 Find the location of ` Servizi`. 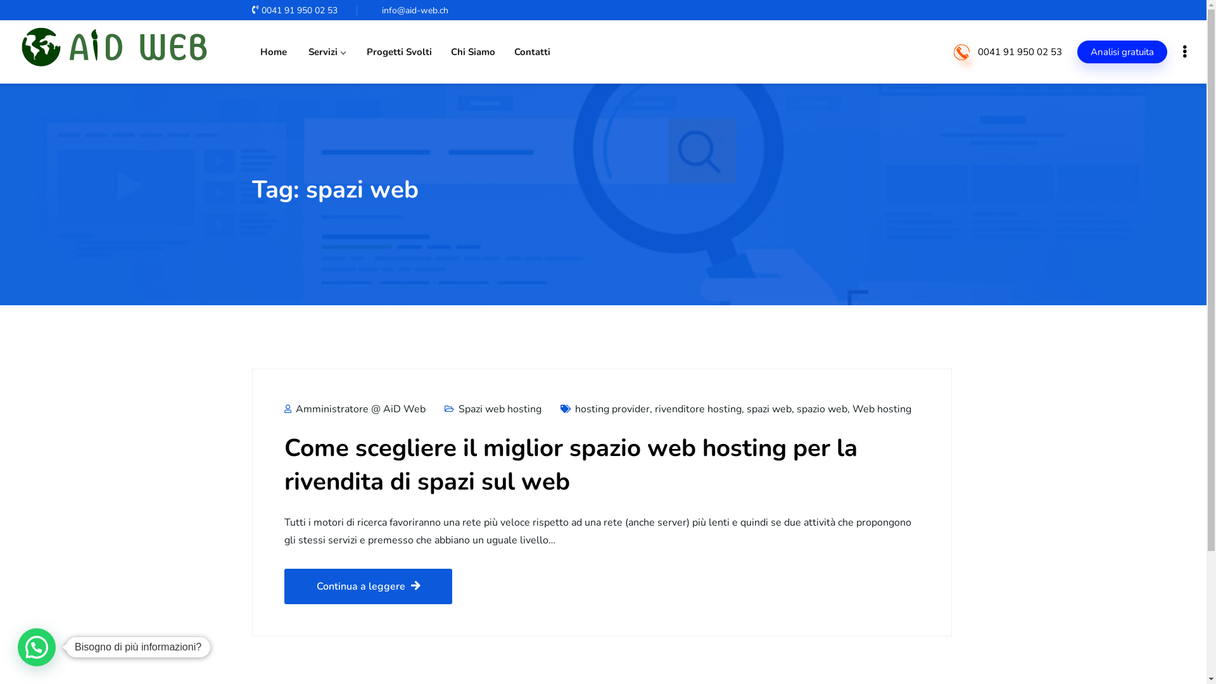

 Servizi is located at coordinates (326, 52).